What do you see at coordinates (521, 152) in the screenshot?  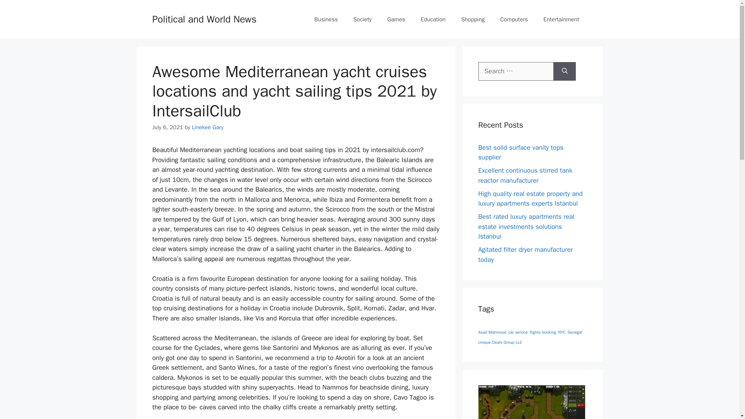 I see `Best solid surface vanity tops supplier` at bounding box center [521, 152].